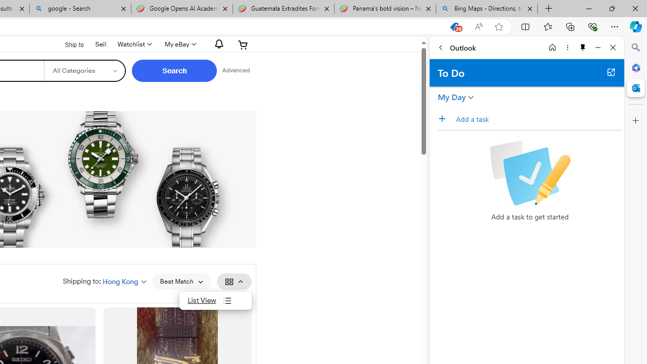  Describe the element at coordinates (217, 44) in the screenshot. I see `AutomationID: gh-eb-Alerts` at that location.